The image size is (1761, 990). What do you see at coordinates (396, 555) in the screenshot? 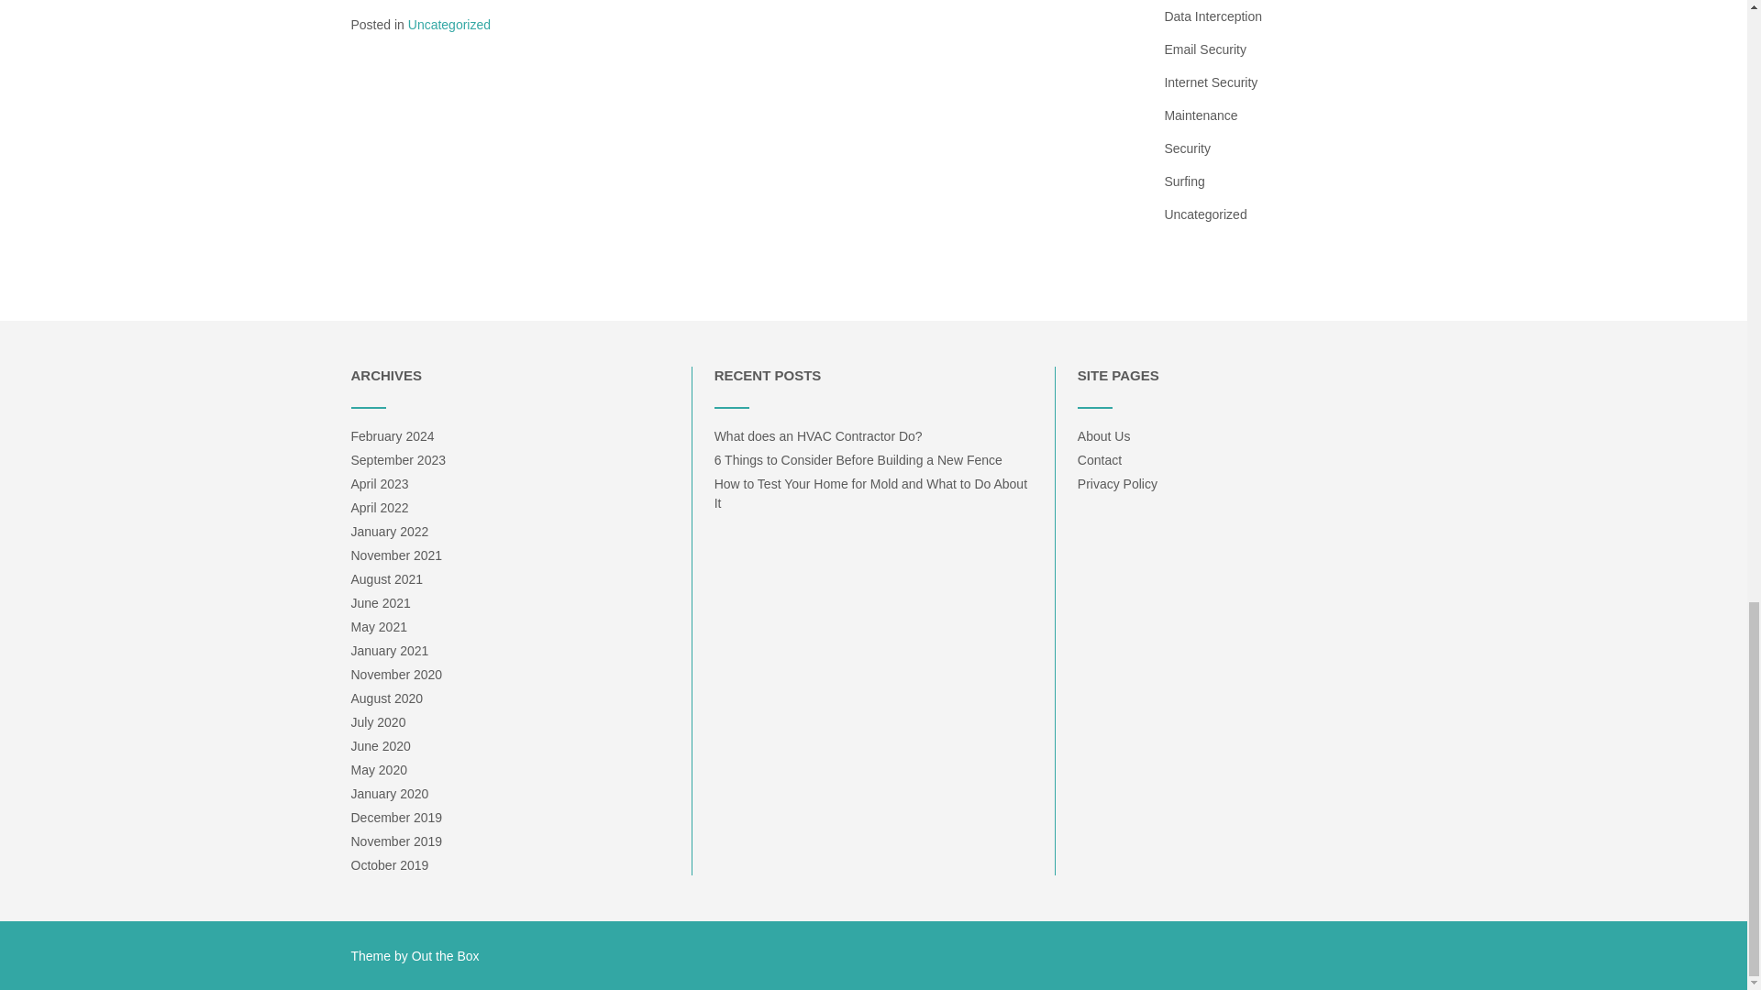
I see `November 2021` at bounding box center [396, 555].